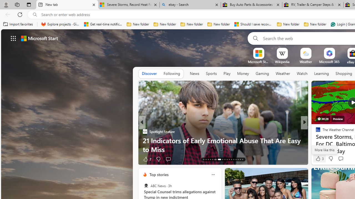  I want to click on App launcher, so click(13, 38).